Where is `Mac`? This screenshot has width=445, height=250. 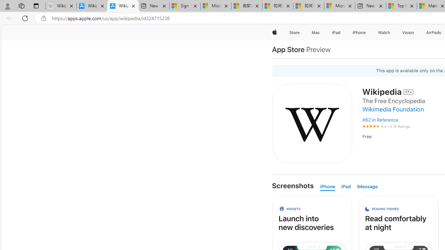
Mac is located at coordinates (316, 33).